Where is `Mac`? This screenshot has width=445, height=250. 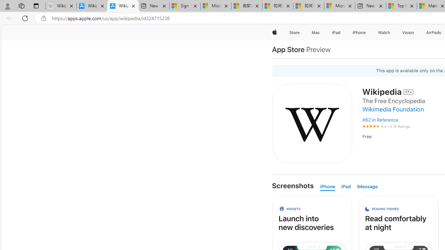
Mac is located at coordinates (316, 33).